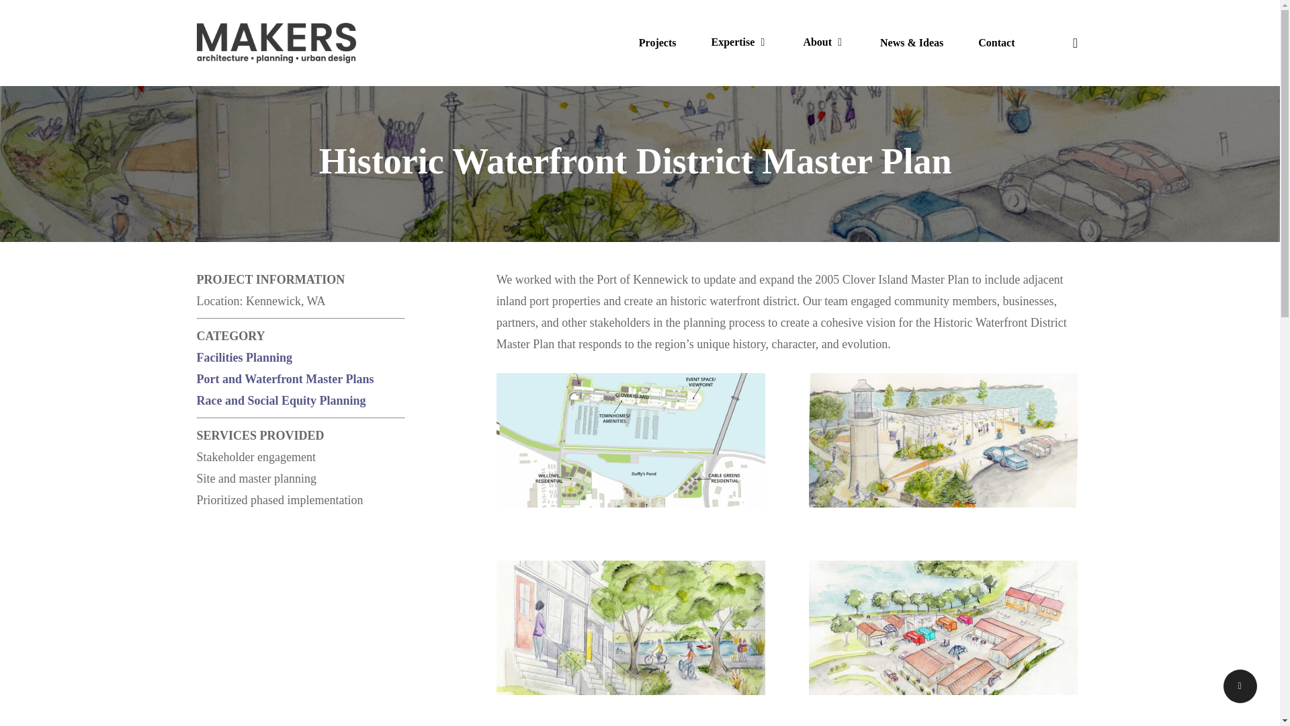 This screenshot has height=726, width=1290. Describe the element at coordinates (657, 43) in the screenshot. I see `Projects` at that location.